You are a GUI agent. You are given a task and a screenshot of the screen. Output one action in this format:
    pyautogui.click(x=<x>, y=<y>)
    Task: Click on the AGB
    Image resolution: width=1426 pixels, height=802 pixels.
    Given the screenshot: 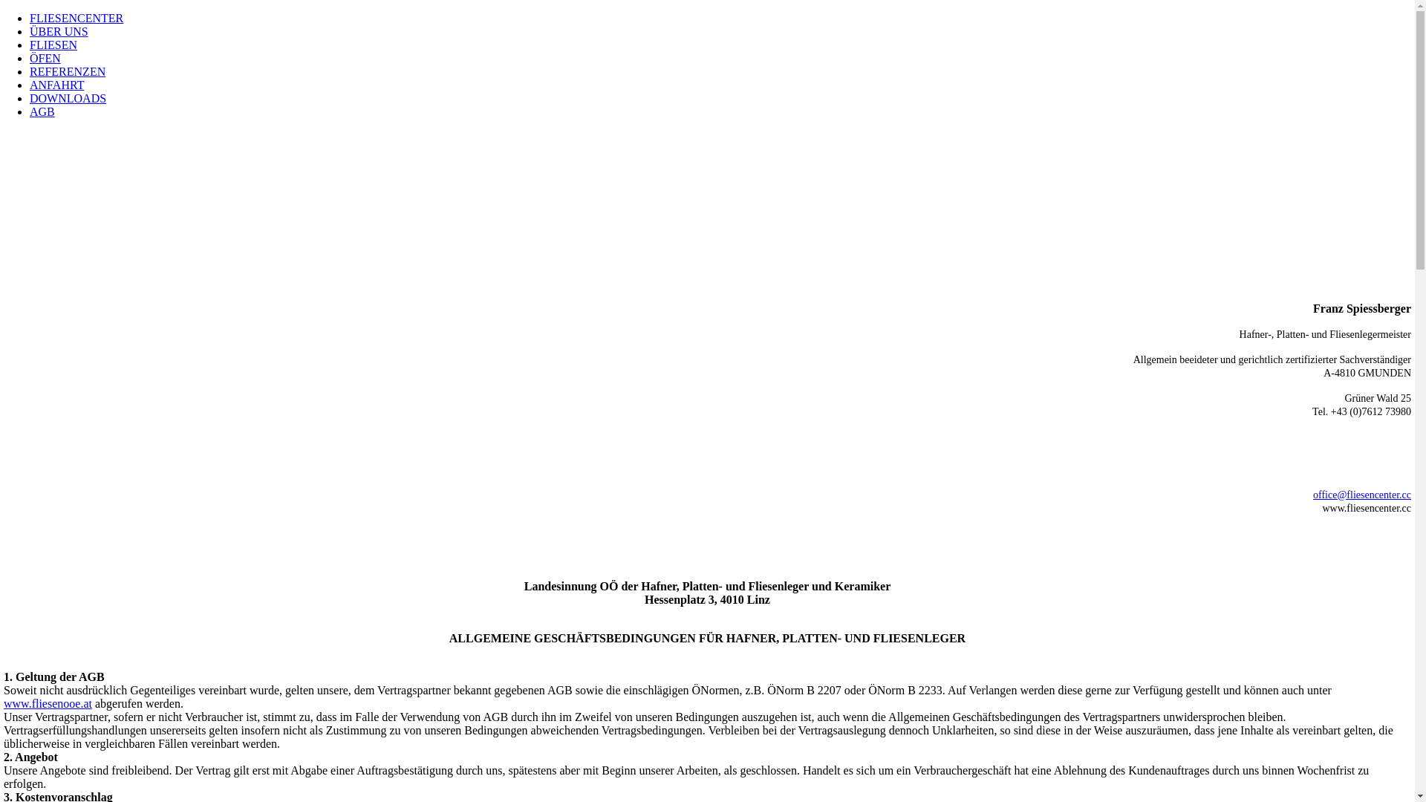 What is the action you would take?
    pyautogui.click(x=42, y=111)
    